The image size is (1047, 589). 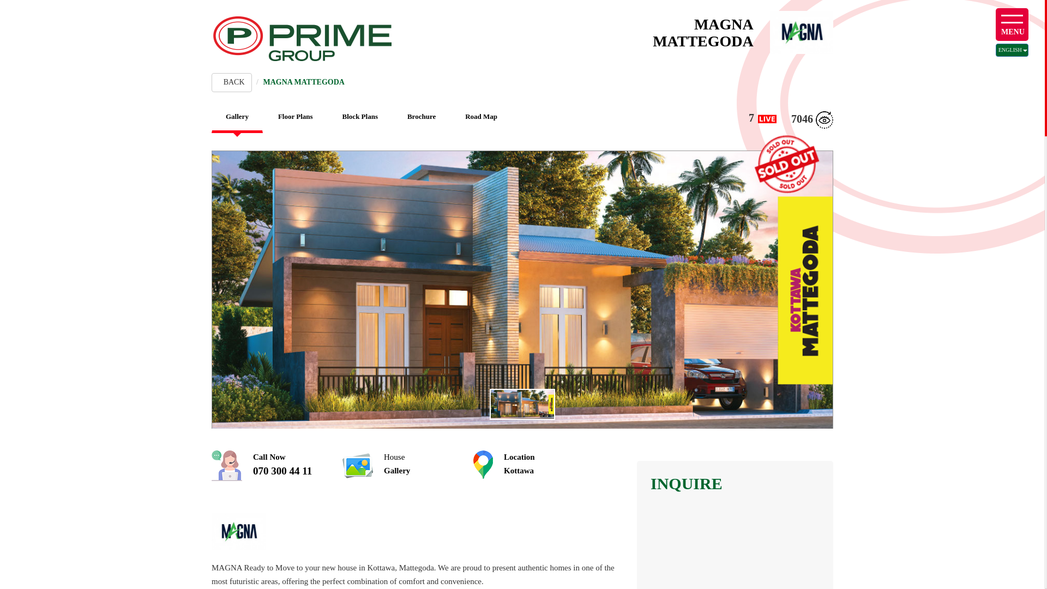 I want to click on Road Map, so click(x=481, y=117).